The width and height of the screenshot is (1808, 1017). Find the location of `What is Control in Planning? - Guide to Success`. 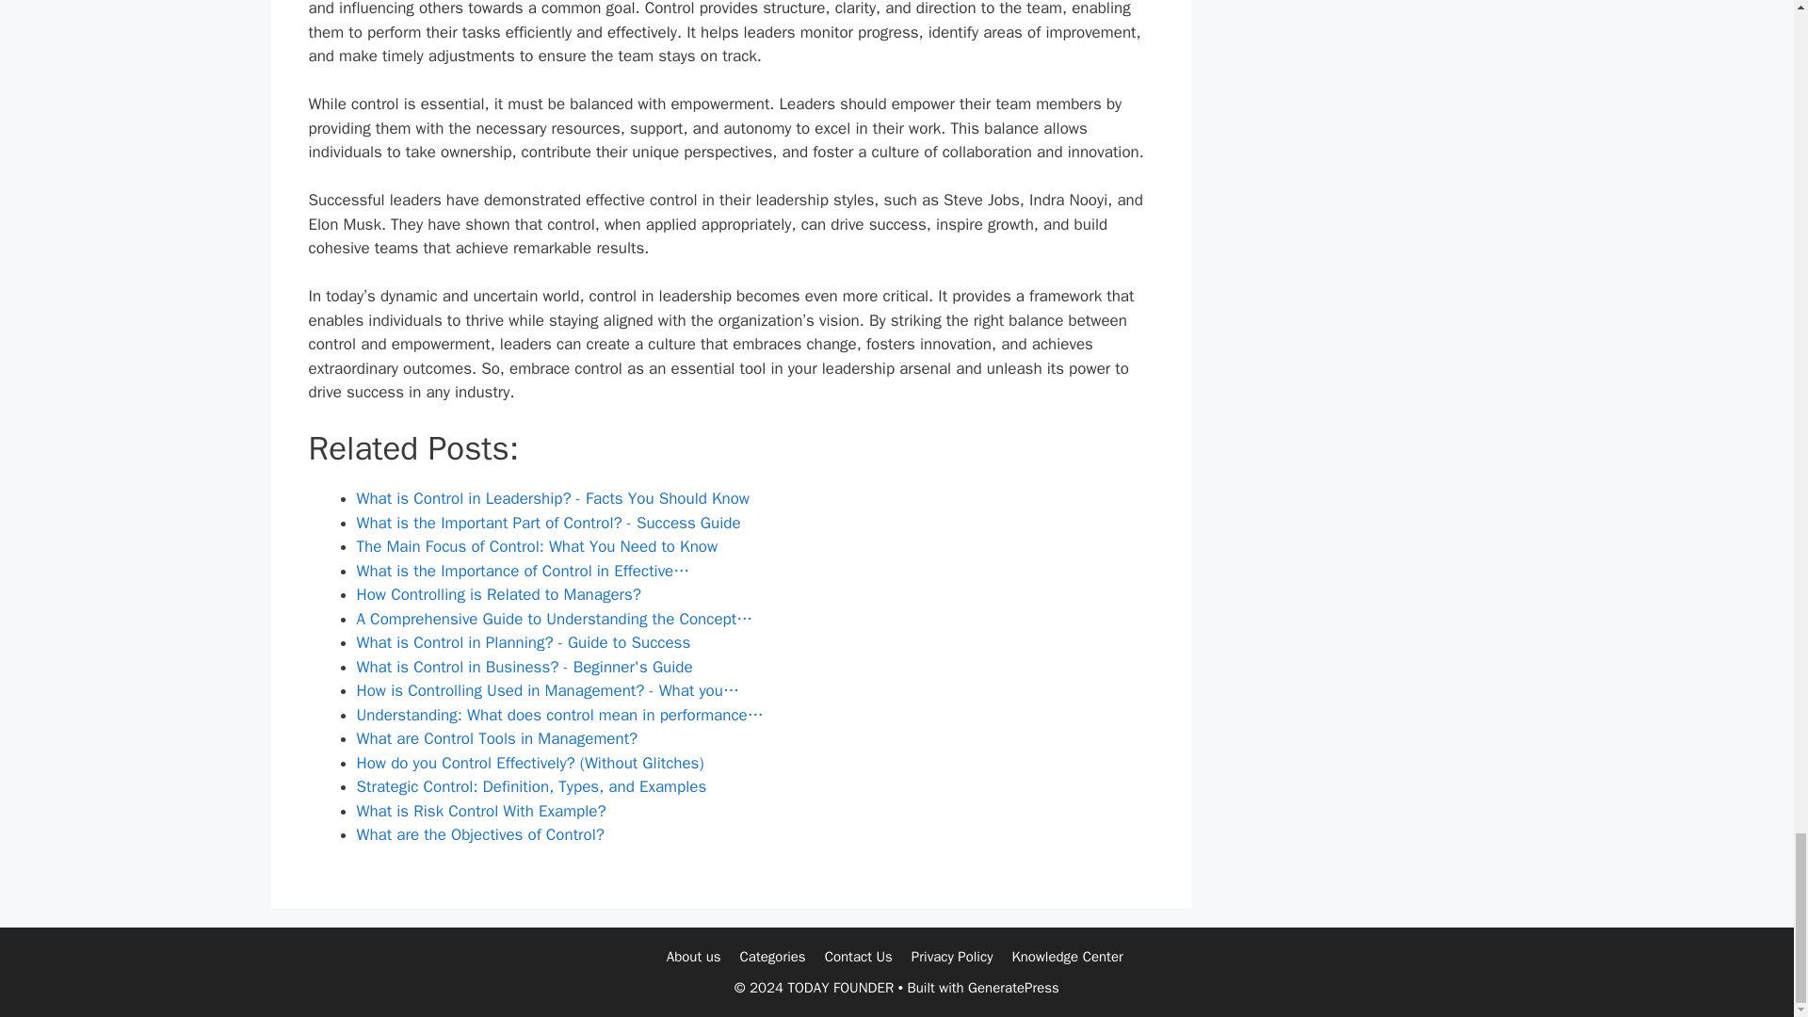

What is Control in Planning? - Guide to Success is located at coordinates (524, 642).